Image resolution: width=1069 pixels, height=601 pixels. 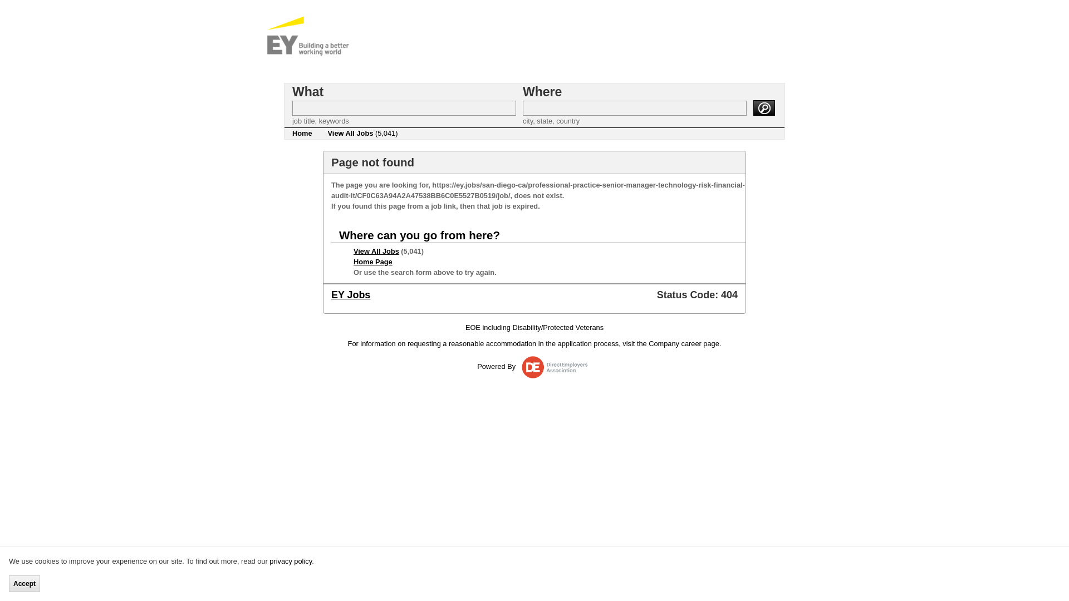 I want to click on Search Location, so click(x=634, y=108).